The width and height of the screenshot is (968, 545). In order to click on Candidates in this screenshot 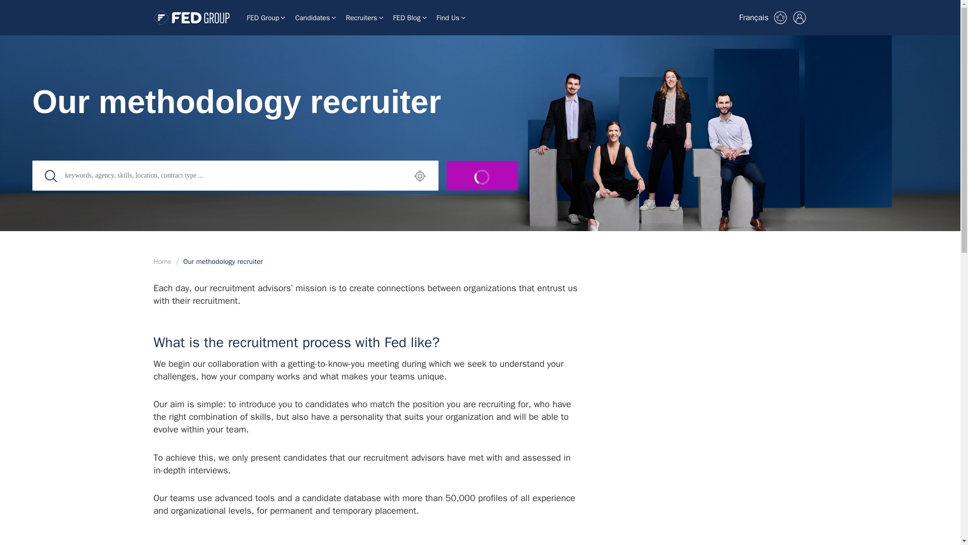, I will do `click(315, 18)`.